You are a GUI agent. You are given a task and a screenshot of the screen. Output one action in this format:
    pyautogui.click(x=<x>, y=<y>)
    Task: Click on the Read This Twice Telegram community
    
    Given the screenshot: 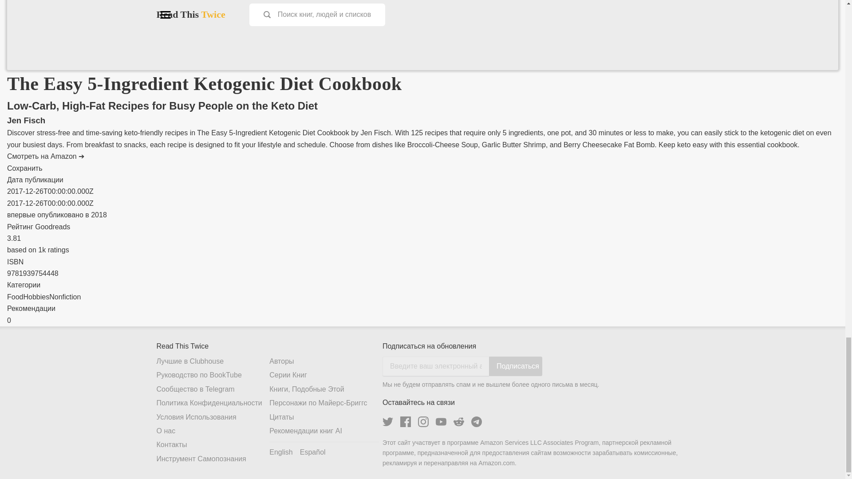 What is the action you would take?
    pyautogui.click(x=477, y=421)
    